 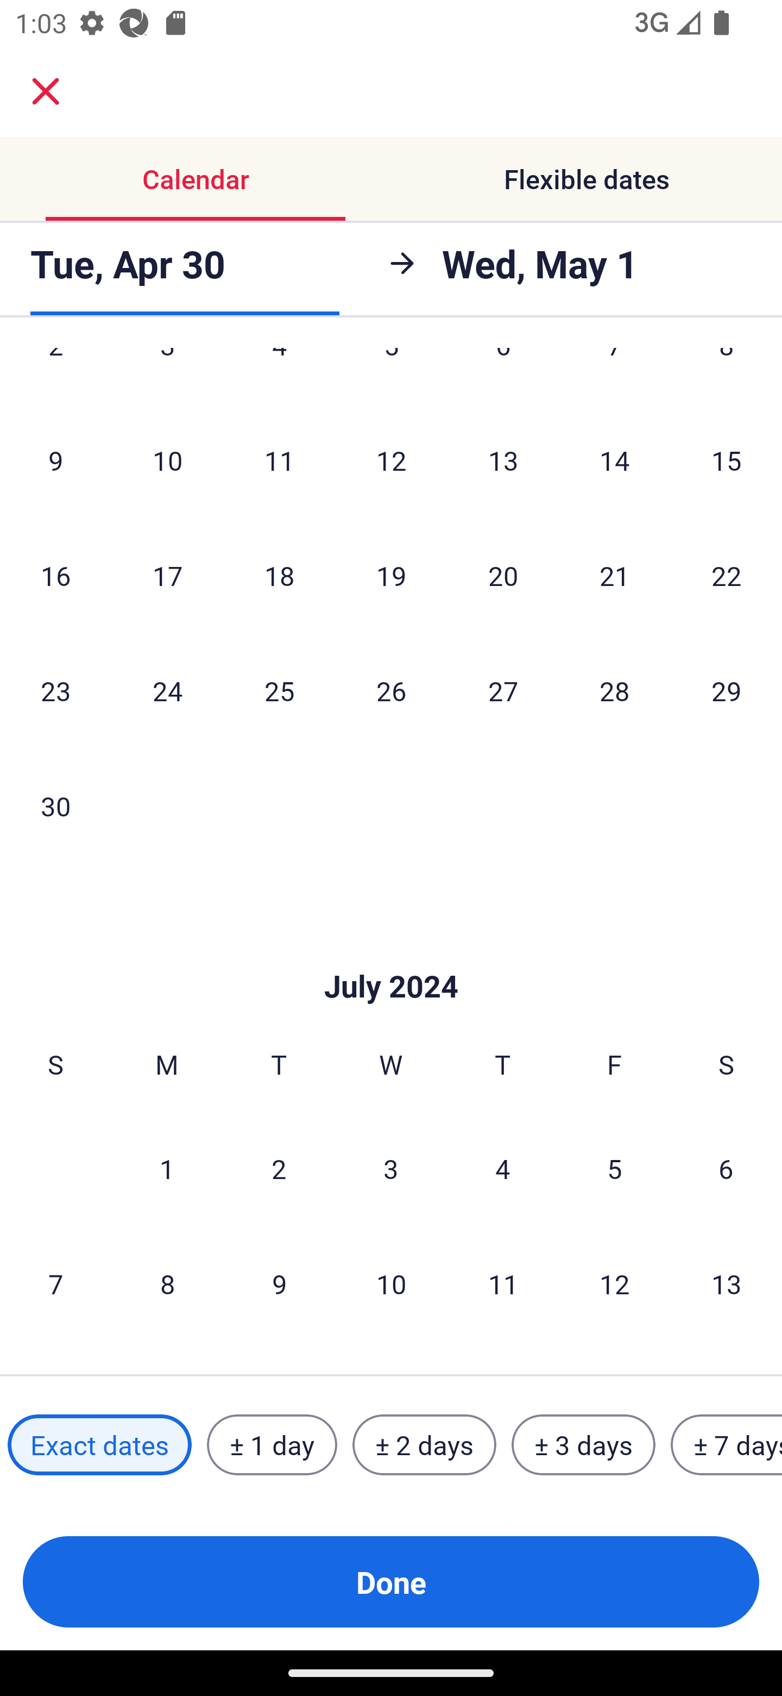 What do you see at coordinates (55, 690) in the screenshot?
I see `23 Sunday, June 23, 2024` at bounding box center [55, 690].